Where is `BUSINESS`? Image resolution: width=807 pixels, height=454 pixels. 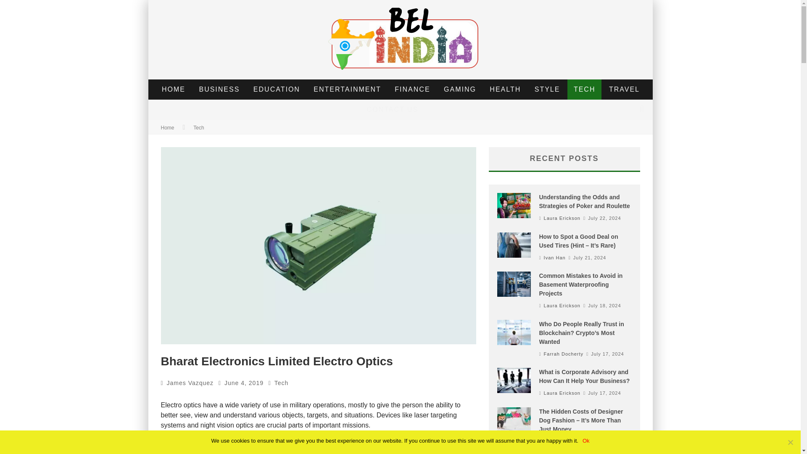 BUSINESS is located at coordinates (219, 89).